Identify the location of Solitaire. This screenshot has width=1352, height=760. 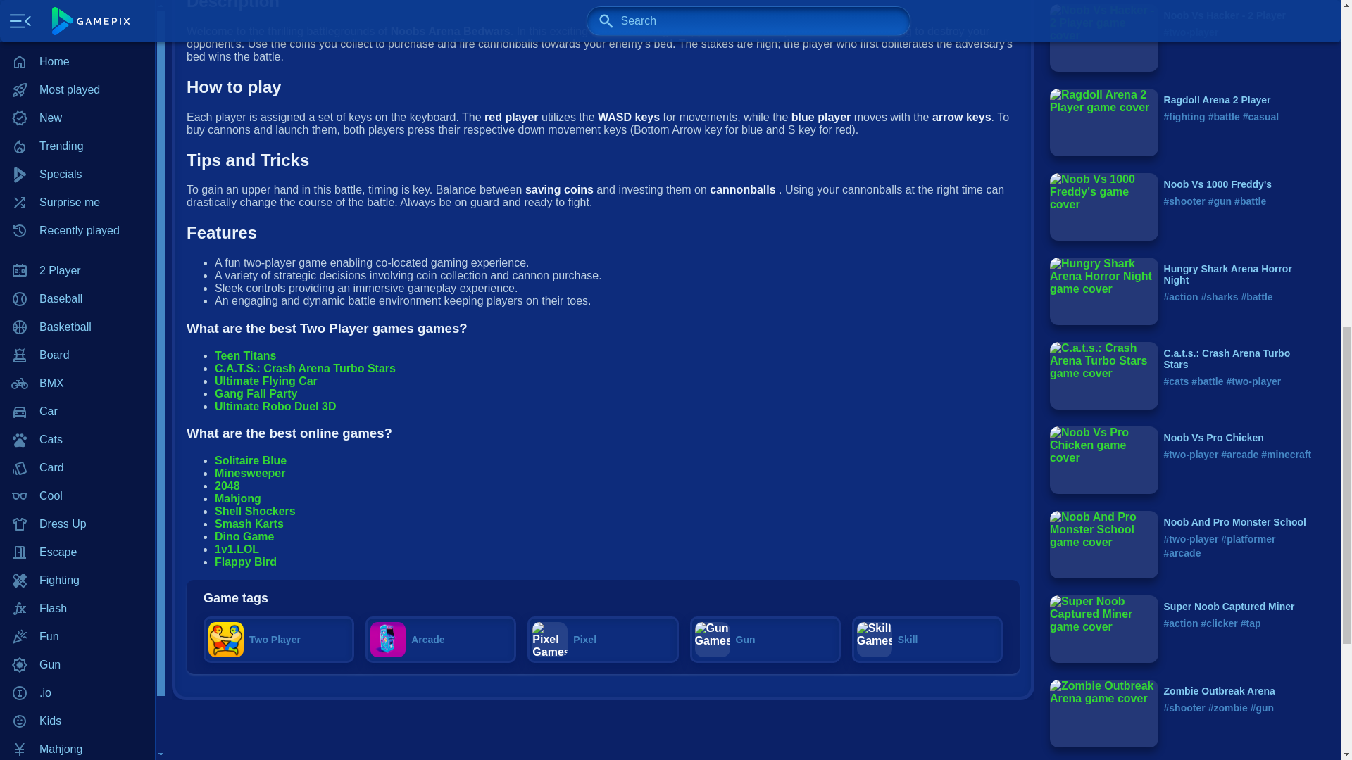
(77, 215).